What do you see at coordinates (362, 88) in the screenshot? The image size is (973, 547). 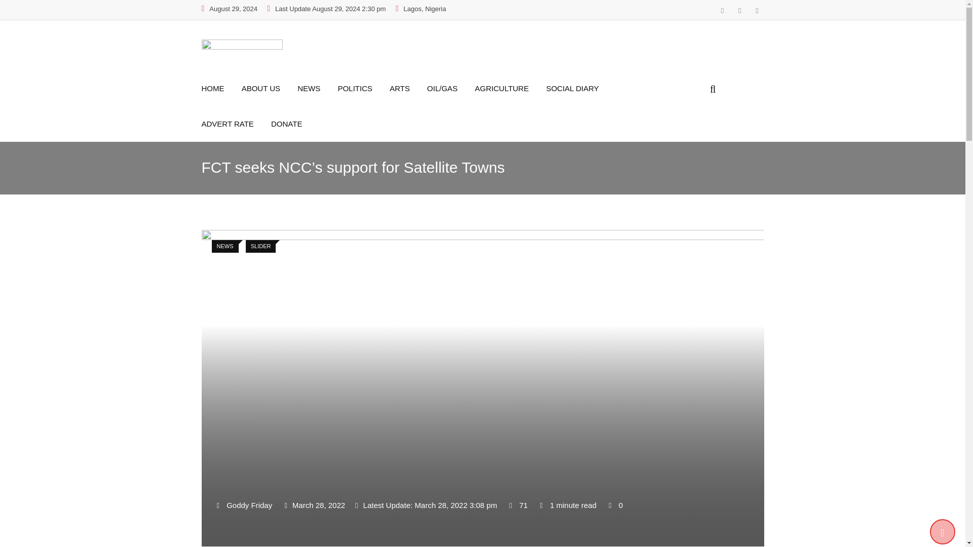 I see `POLITICS` at bounding box center [362, 88].